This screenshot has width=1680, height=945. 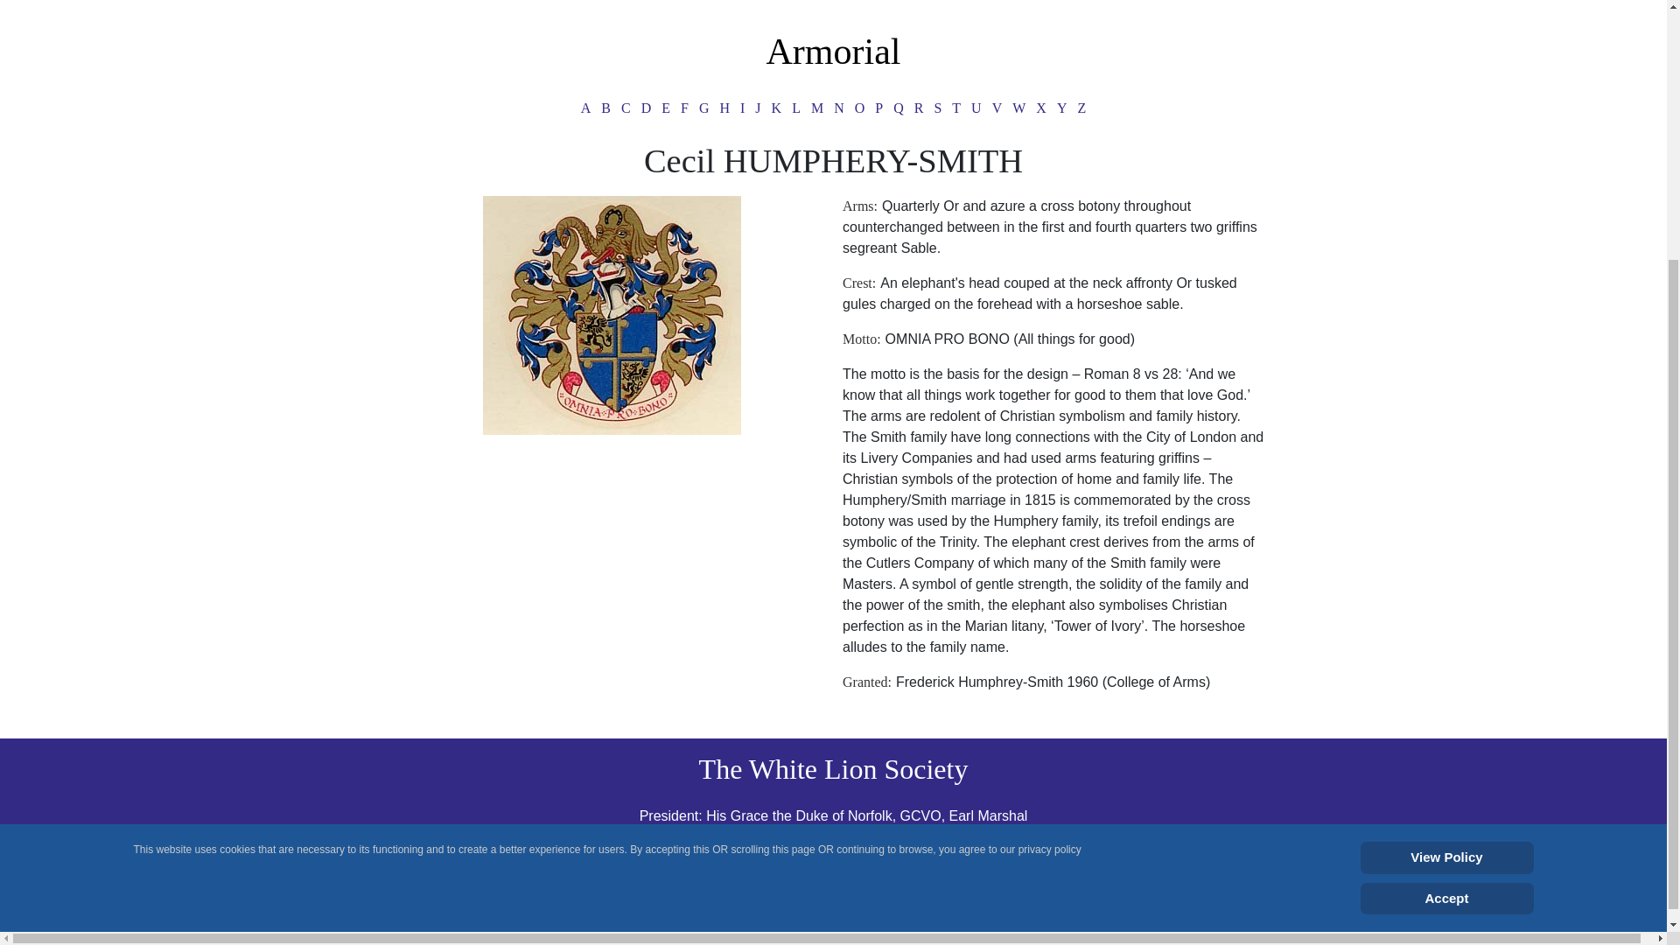 What do you see at coordinates (605, 108) in the screenshot?
I see `B` at bounding box center [605, 108].